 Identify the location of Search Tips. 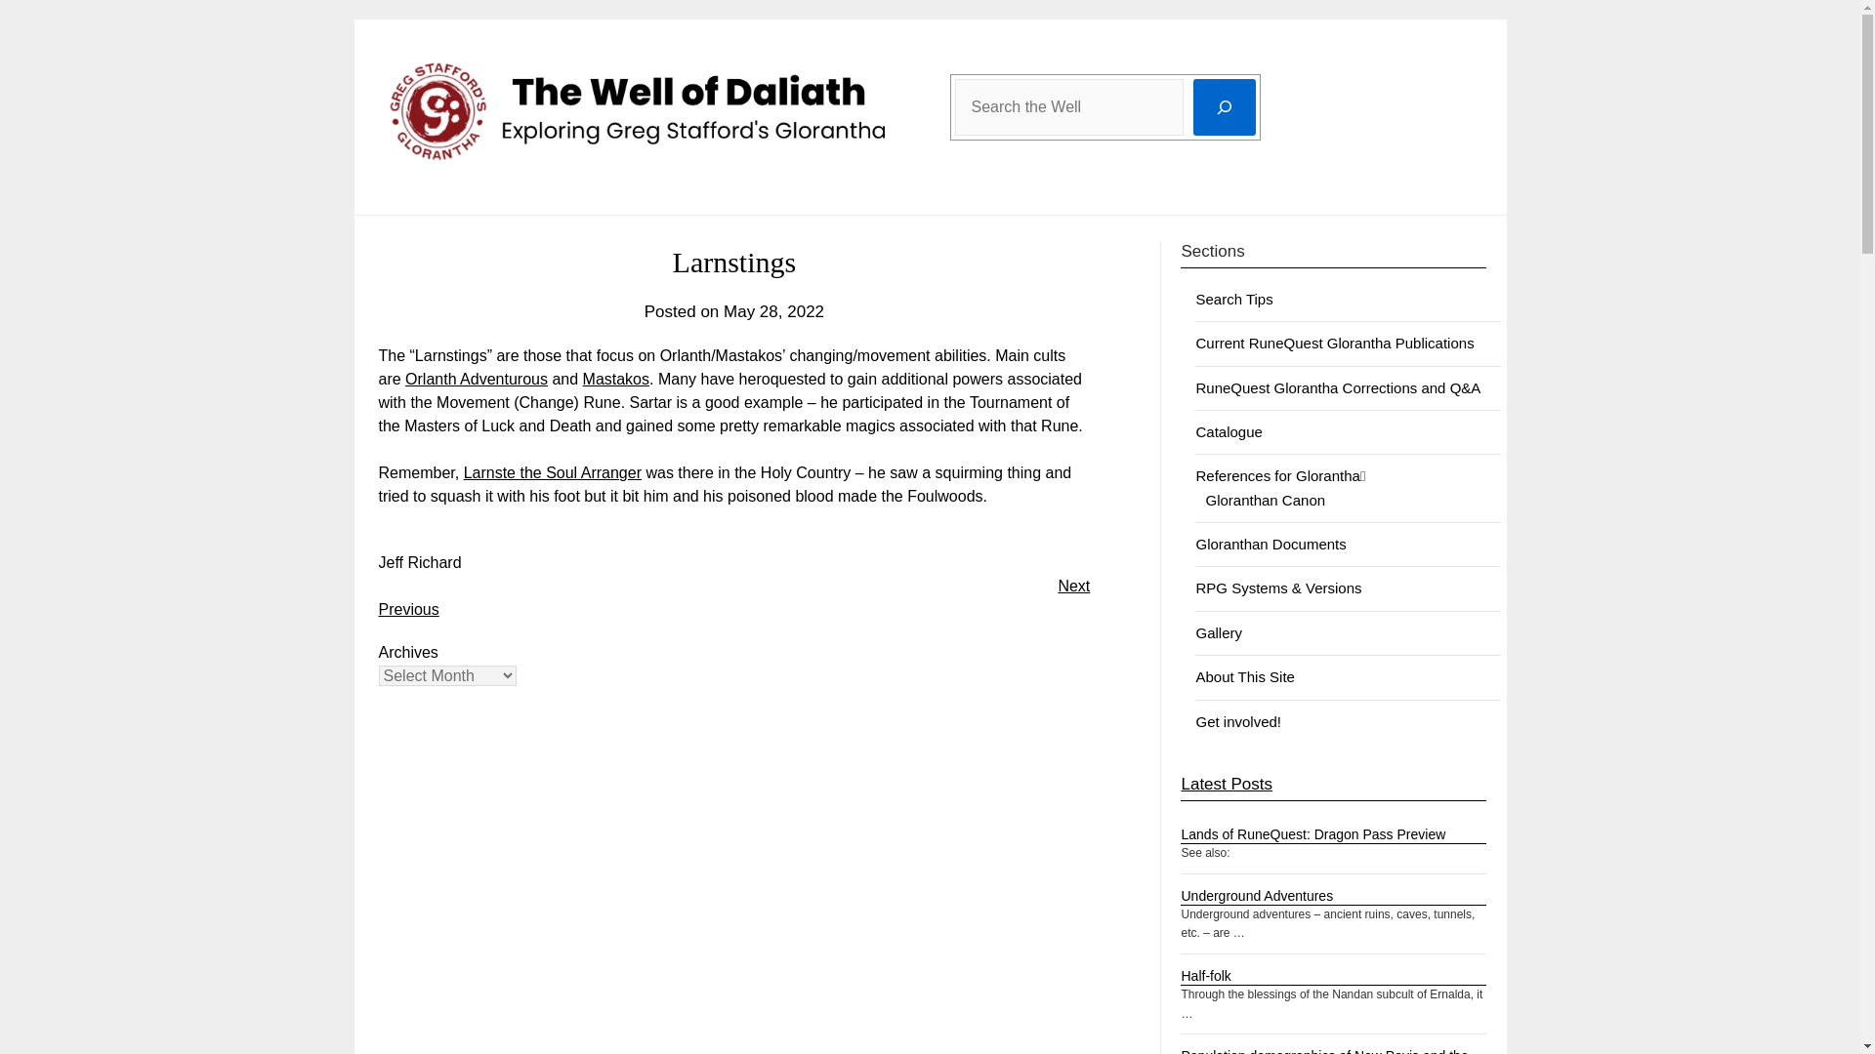
(1234, 299).